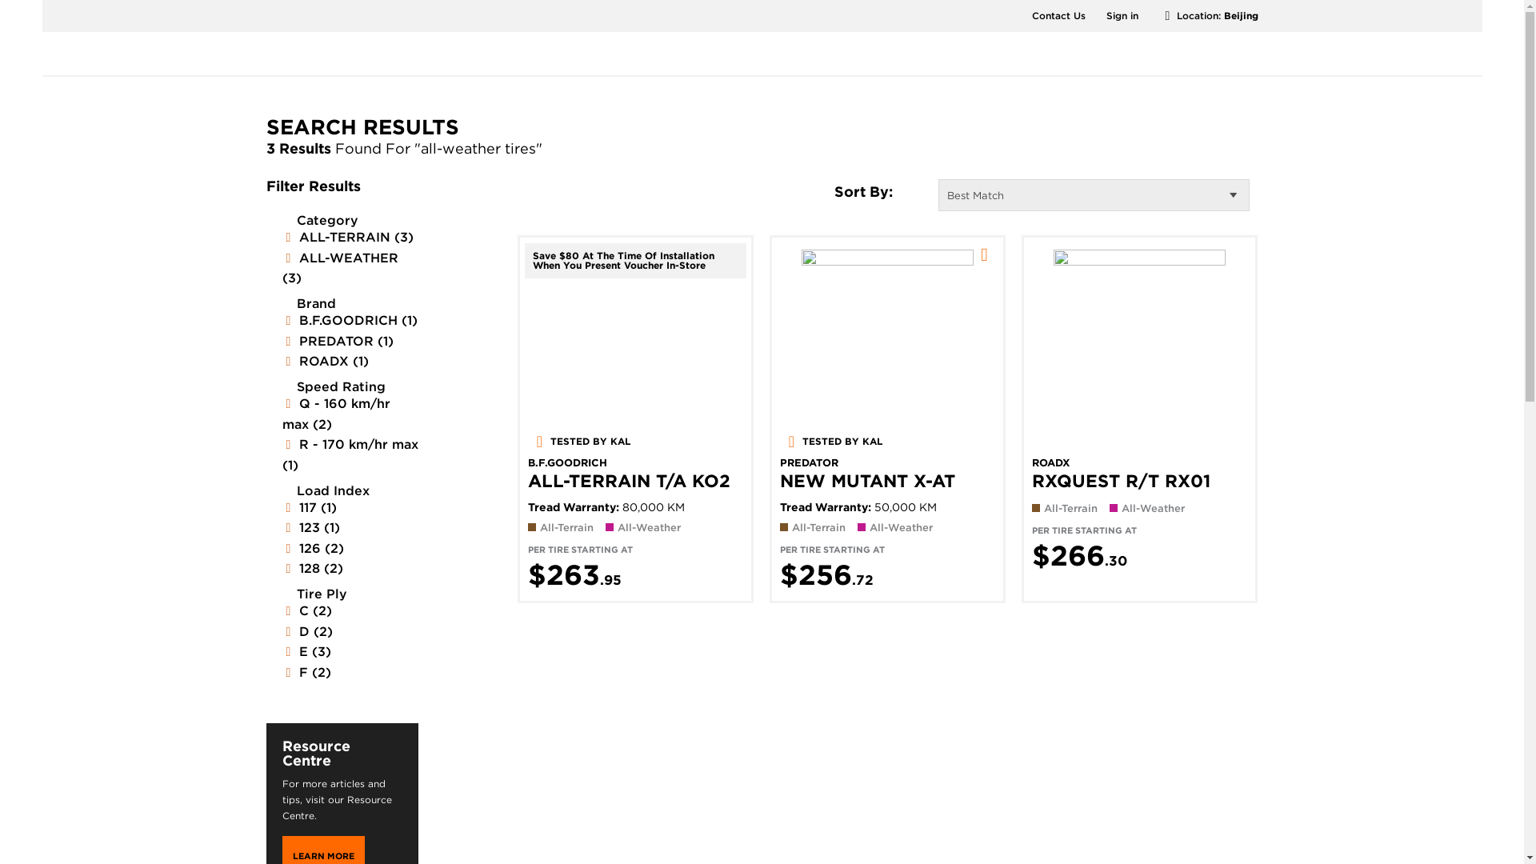 This screenshot has width=1536, height=864. I want to click on Refine by:ROADX, so click(325, 361).